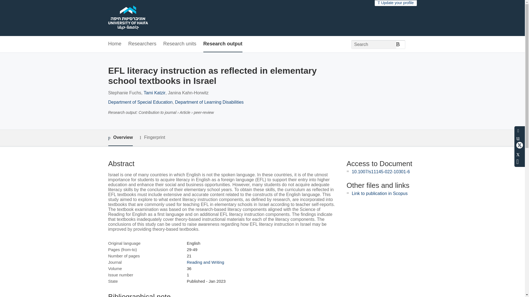  What do you see at coordinates (396, 3) in the screenshot?
I see `Update your profile` at bounding box center [396, 3].